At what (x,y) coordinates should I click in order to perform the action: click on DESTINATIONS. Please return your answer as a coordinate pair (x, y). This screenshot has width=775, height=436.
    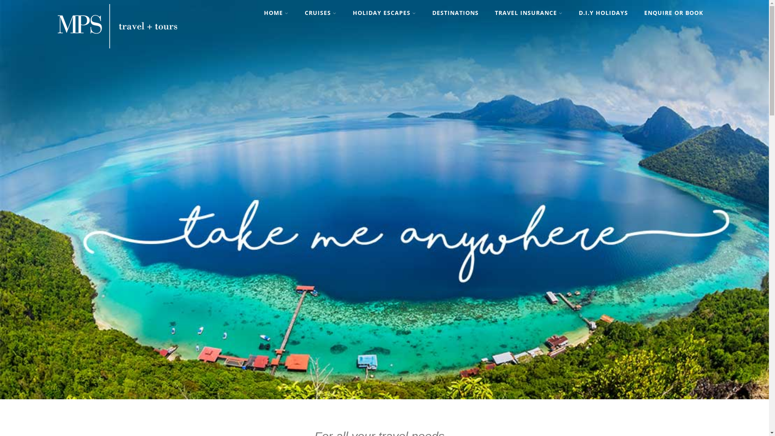
    Looking at the image, I should click on (455, 13).